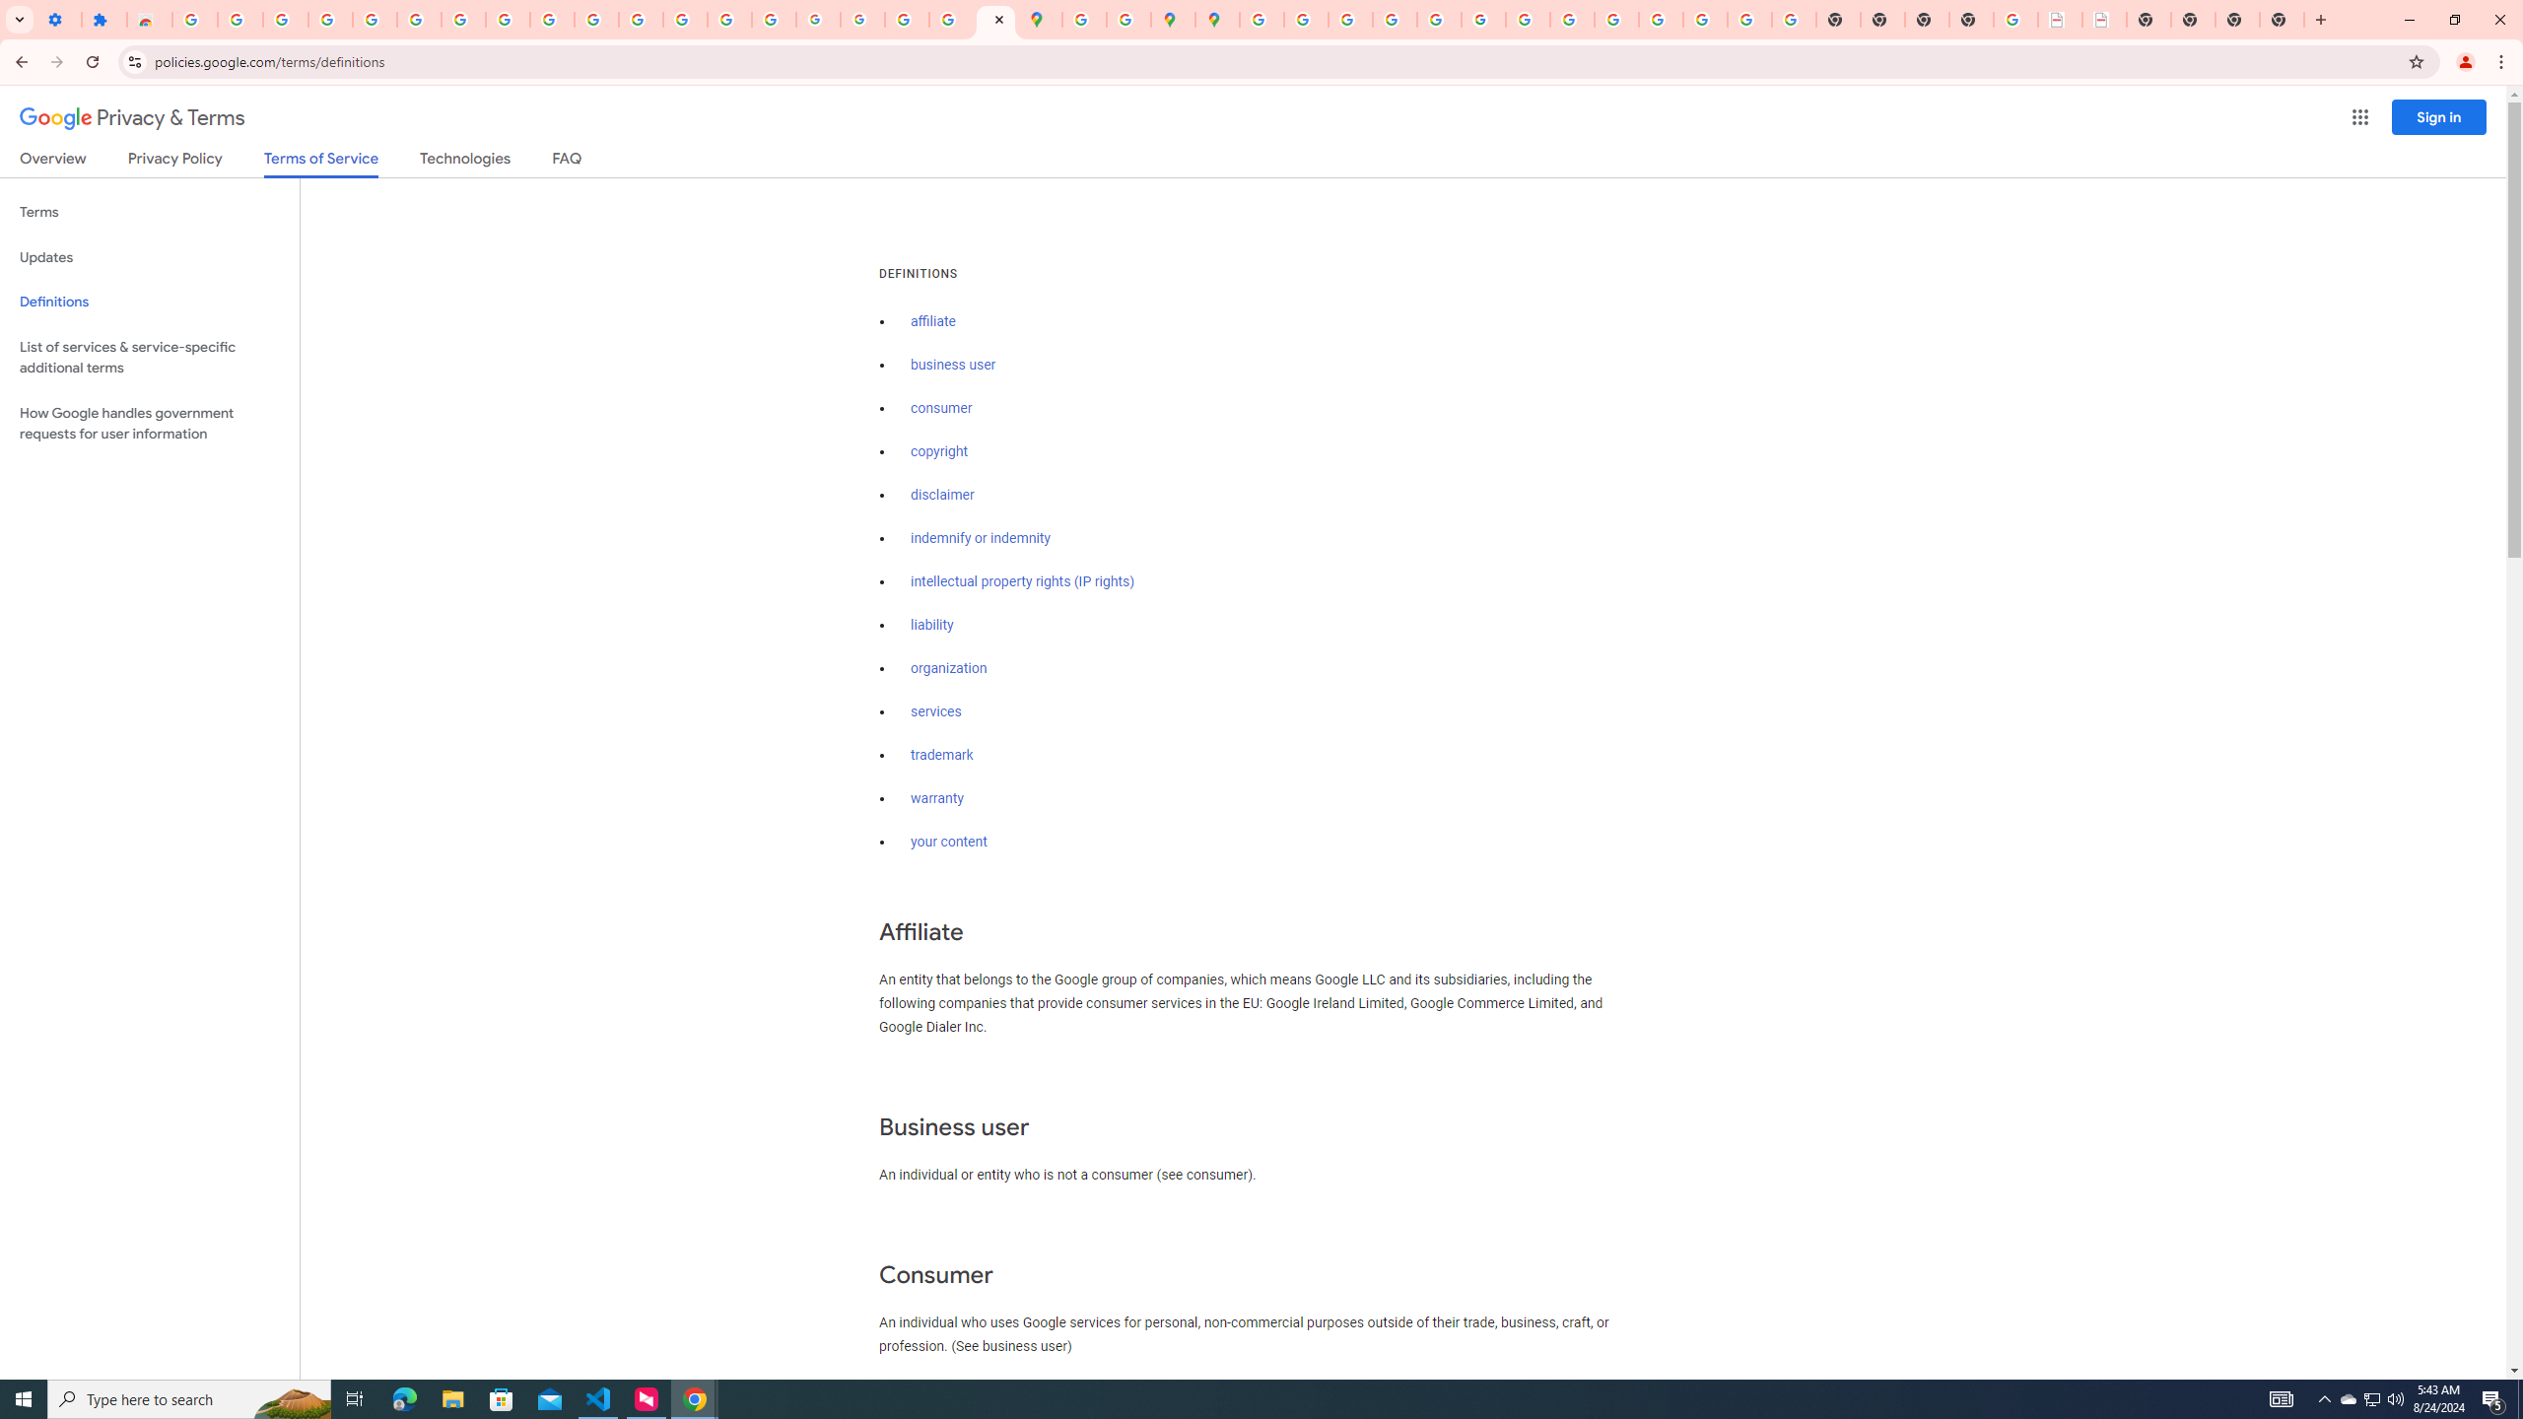  I want to click on affiliate, so click(933, 321).